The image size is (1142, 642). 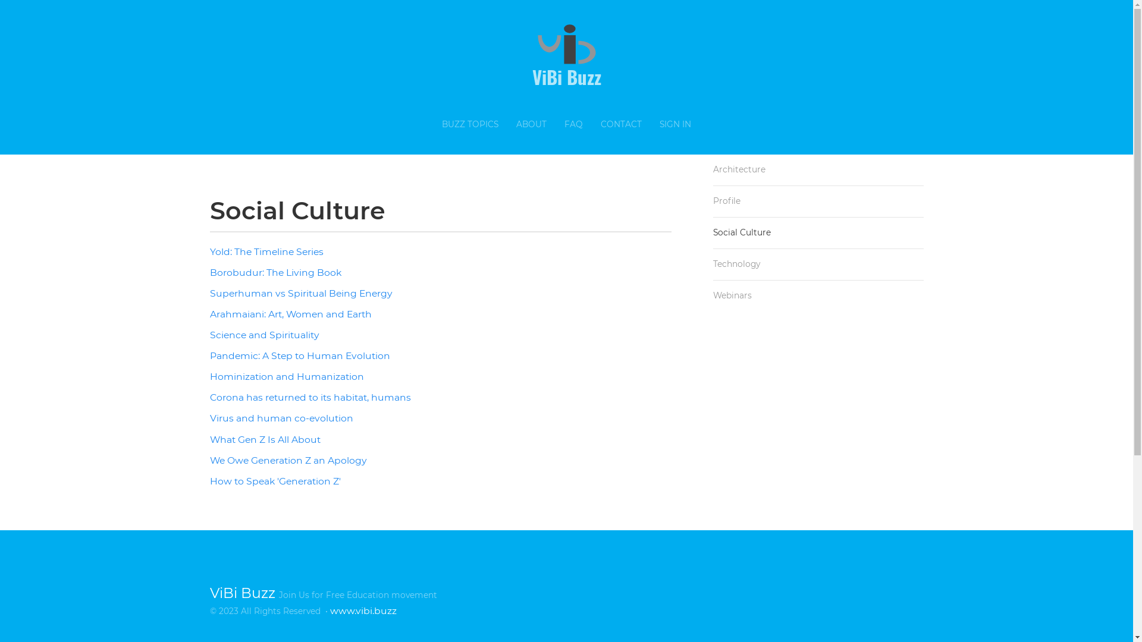 What do you see at coordinates (300, 355) in the screenshot?
I see `Pandemic: A Step to Human Evolution` at bounding box center [300, 355].